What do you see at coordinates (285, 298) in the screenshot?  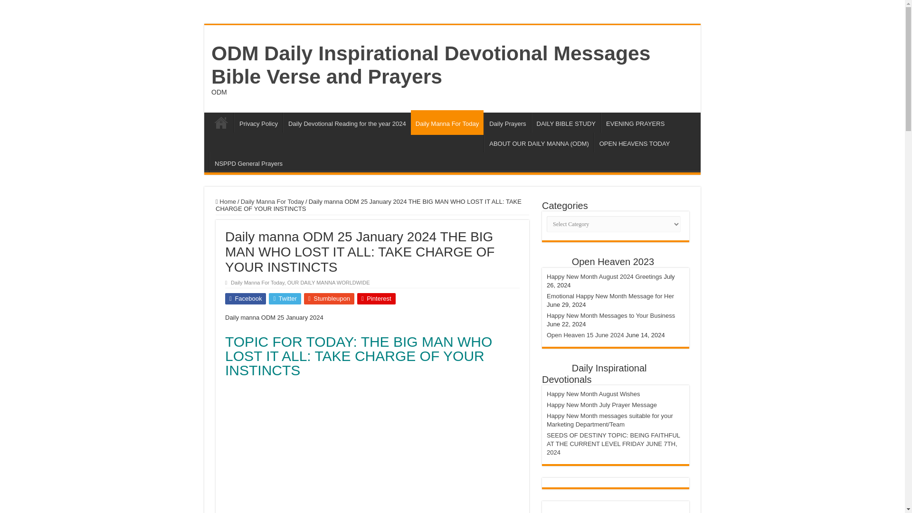 I see `Twitter` at bounding box center [285, 298].